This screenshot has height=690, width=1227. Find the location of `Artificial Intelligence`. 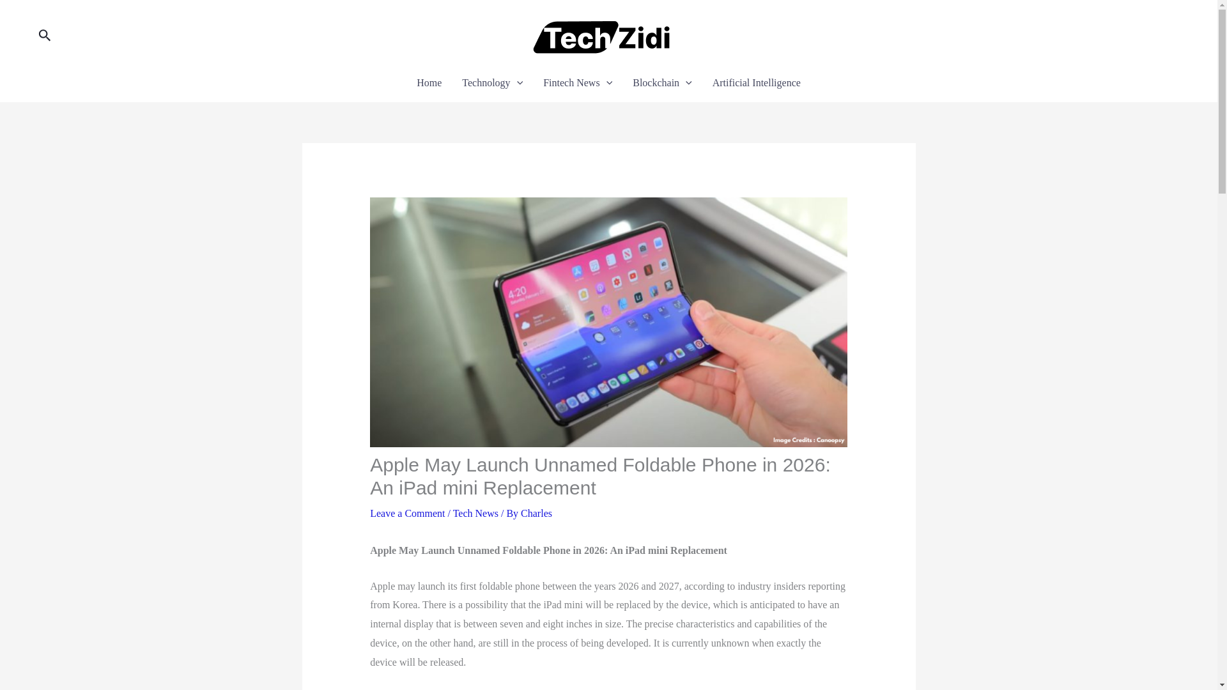

Artificial Intelligence is located at coordinates (757, 82).